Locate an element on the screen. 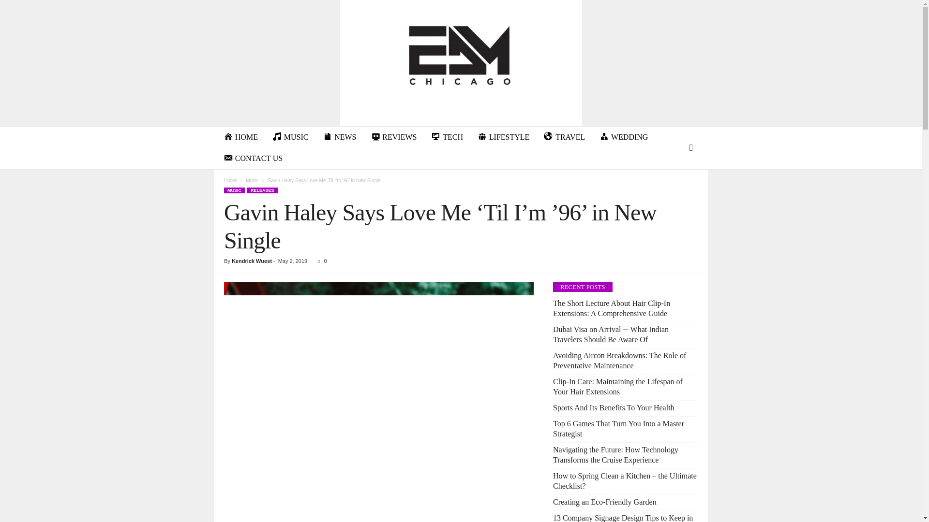 The image size is (929, 522). HOME is located at coordinates (240, 137).